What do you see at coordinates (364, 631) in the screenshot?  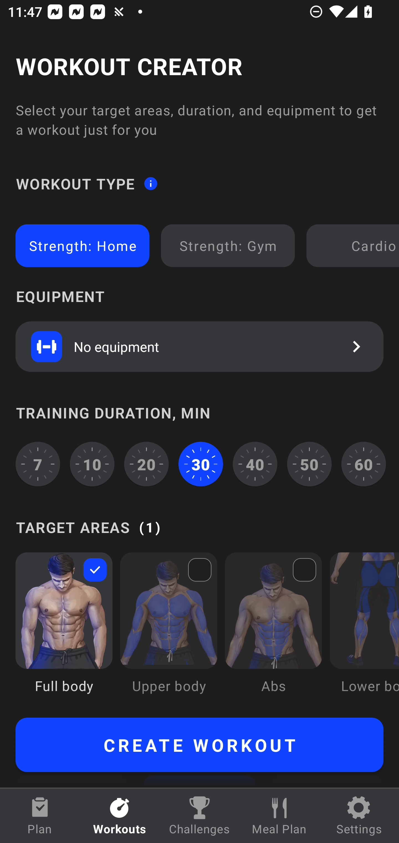 I see `Lower body` at bounding box center [364, 631].